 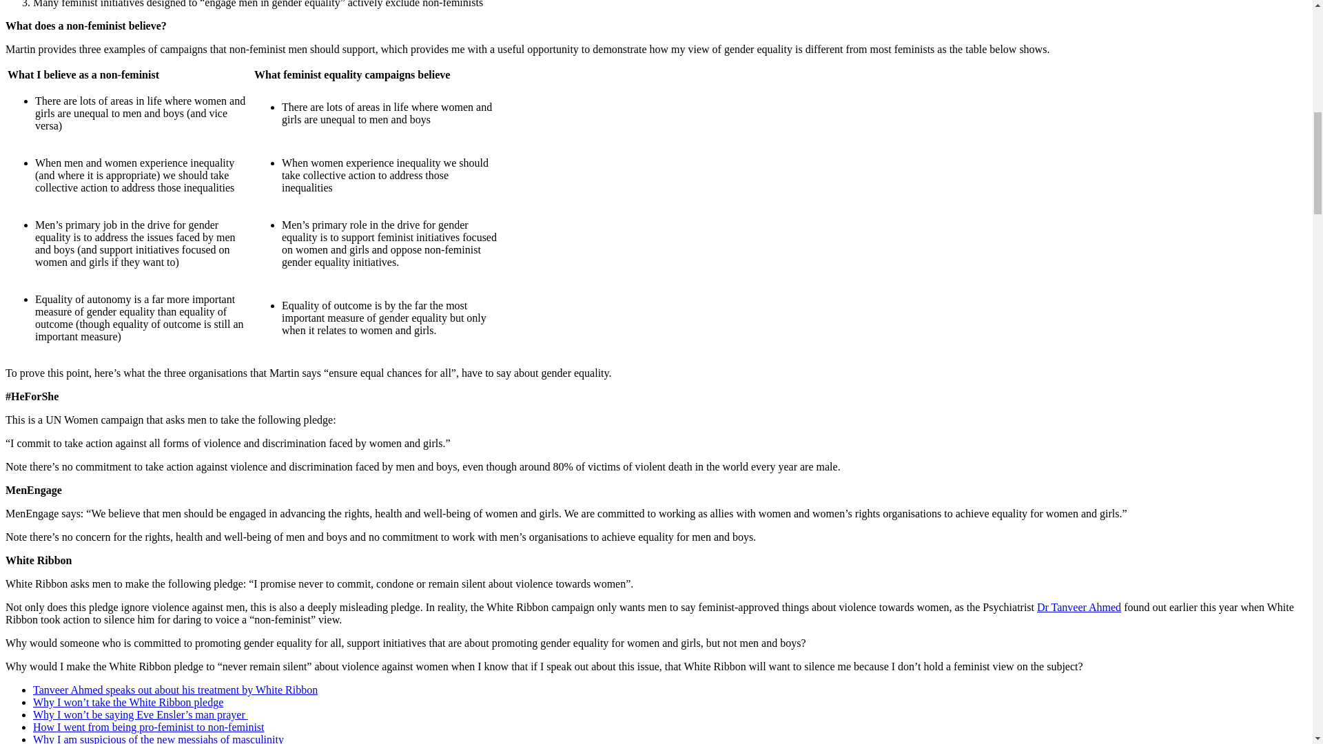 I want to click on Dr Tanveer Ahmed, so click(x=1079, y=606).